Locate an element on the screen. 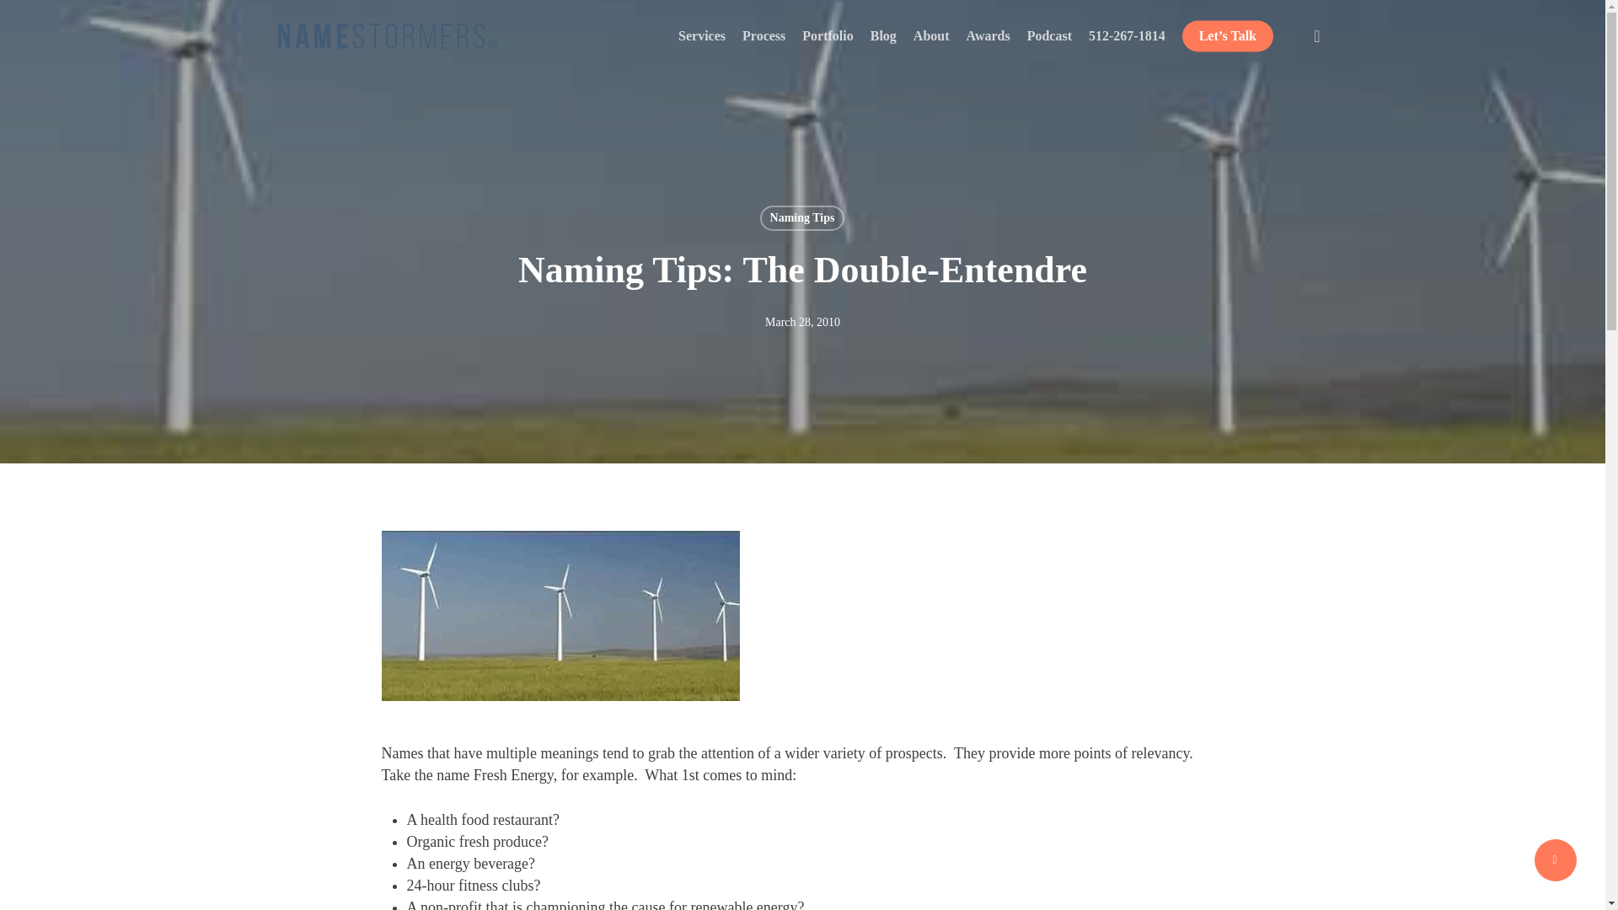 This screenshot has width=1618, height=910. About is located at coordinates (932, 35).